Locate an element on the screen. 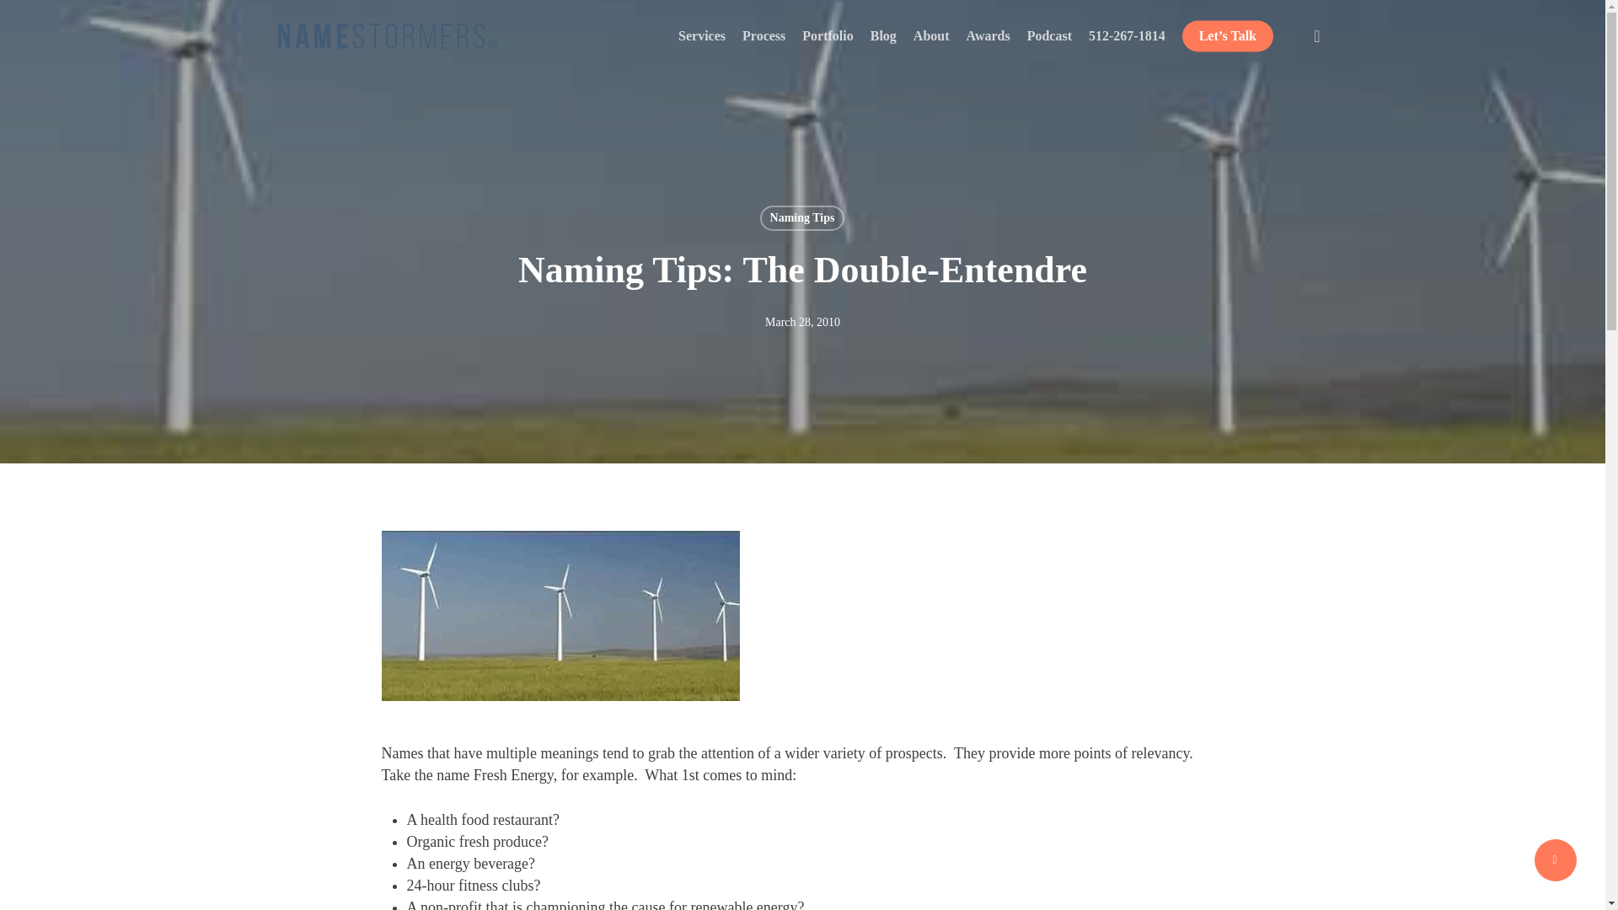 This screenshot has width=1618, height=910. About is located at coordinates (932, 35).